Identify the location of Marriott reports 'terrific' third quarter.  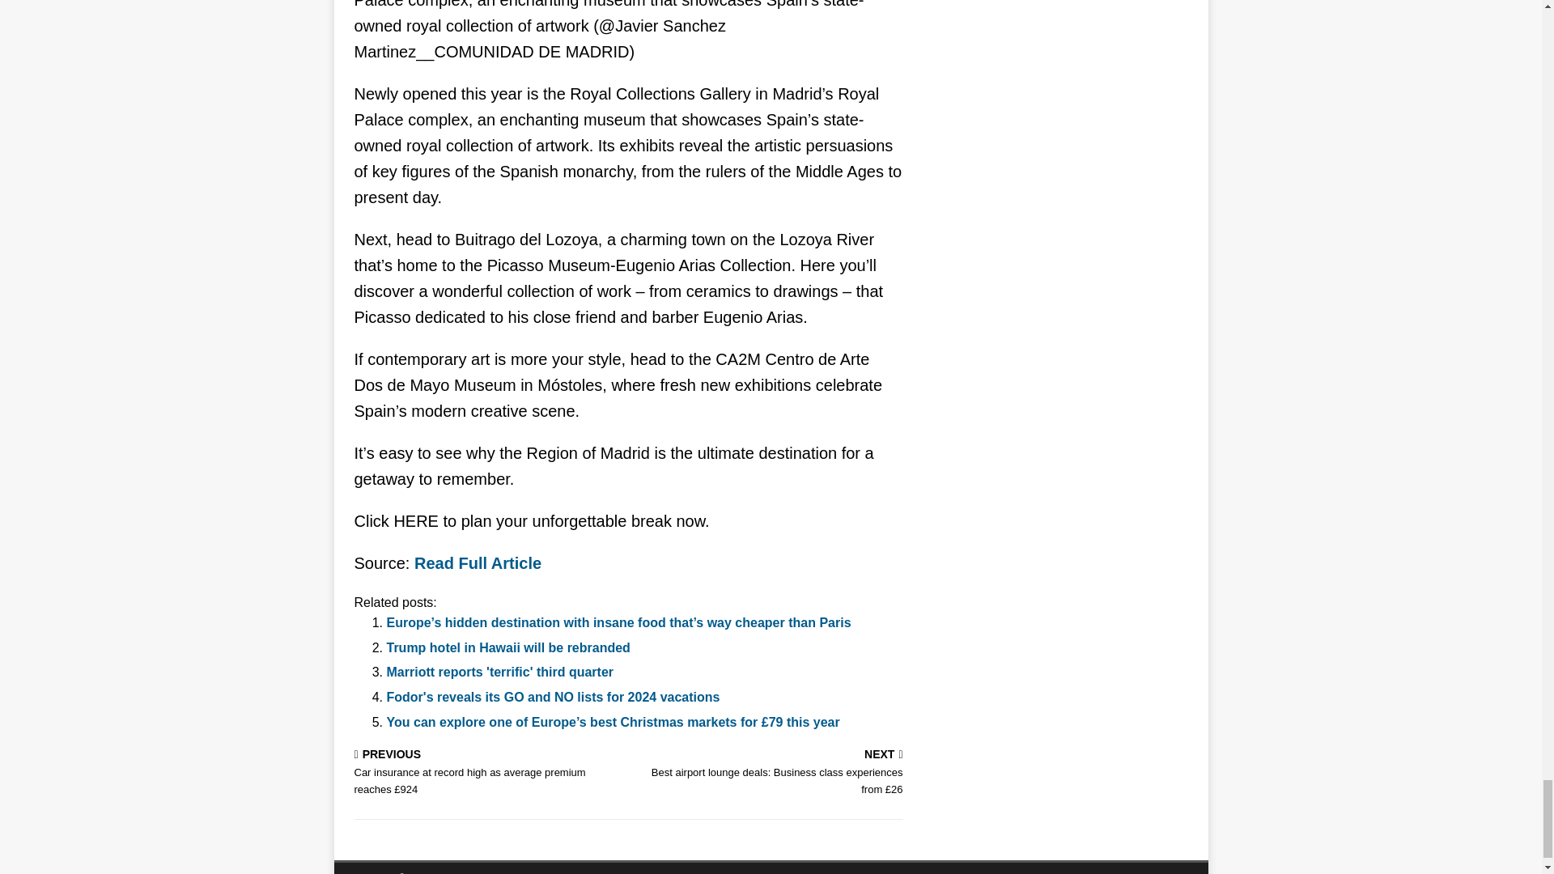
(500, 672).